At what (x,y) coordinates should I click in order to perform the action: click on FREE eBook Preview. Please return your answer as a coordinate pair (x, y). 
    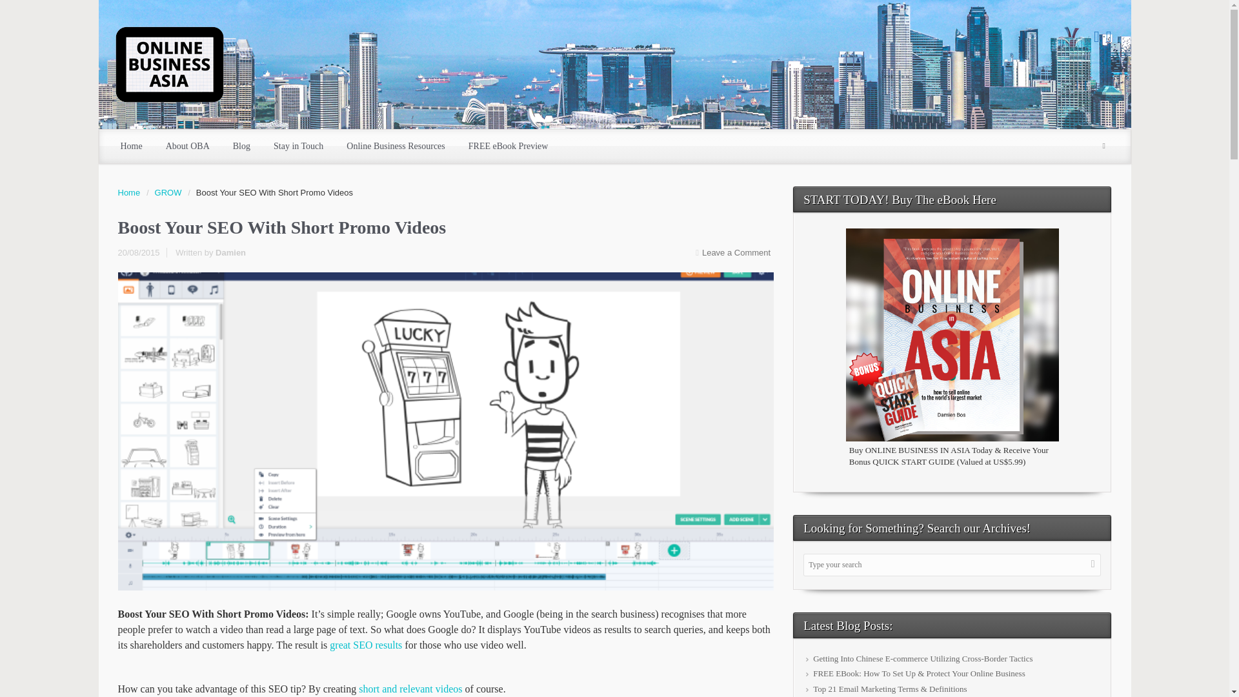
    Looking at the image, I should click on (509, 146).